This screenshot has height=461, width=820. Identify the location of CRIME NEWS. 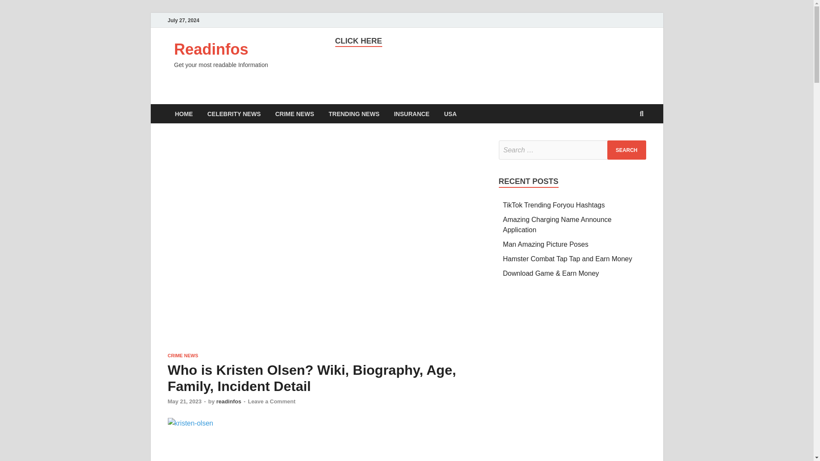
(295, 114).